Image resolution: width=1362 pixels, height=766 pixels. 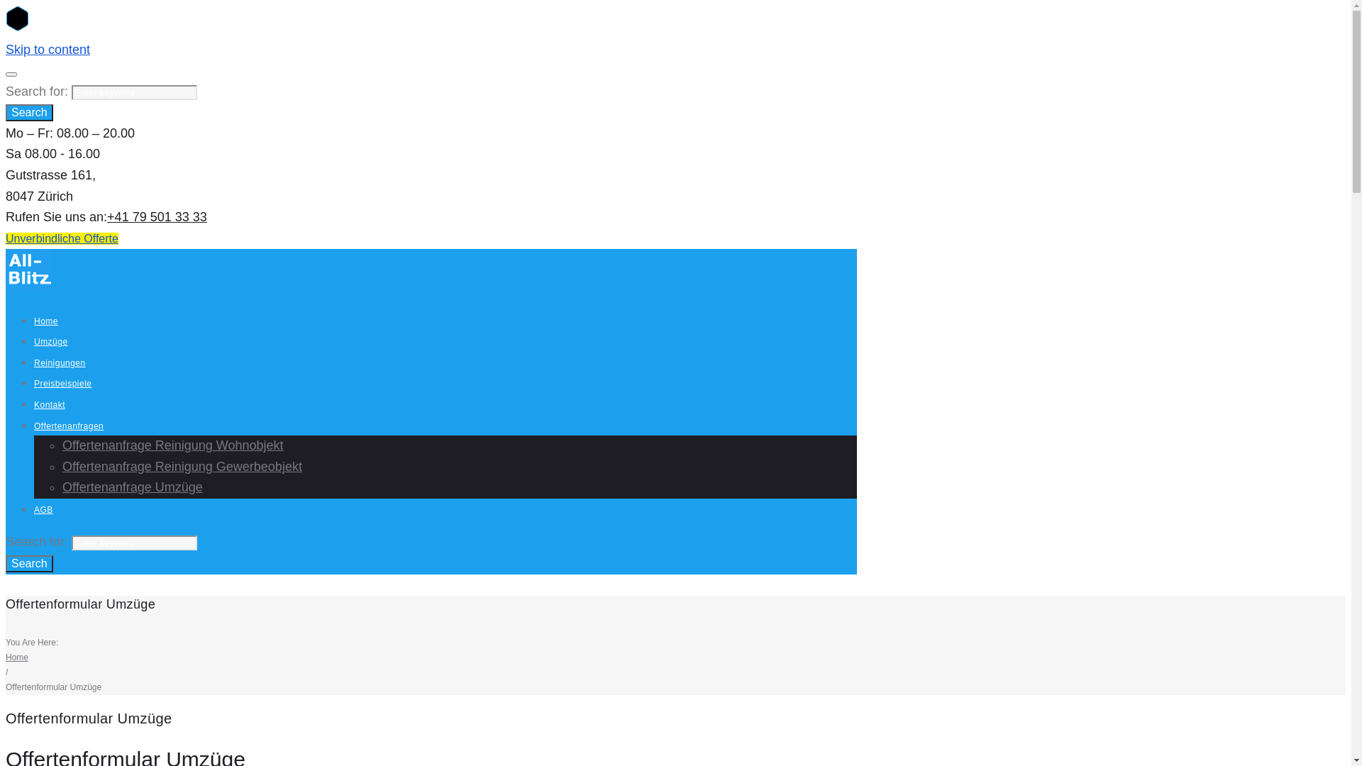 I want to click on Search for:, so click(x=135, y=92).